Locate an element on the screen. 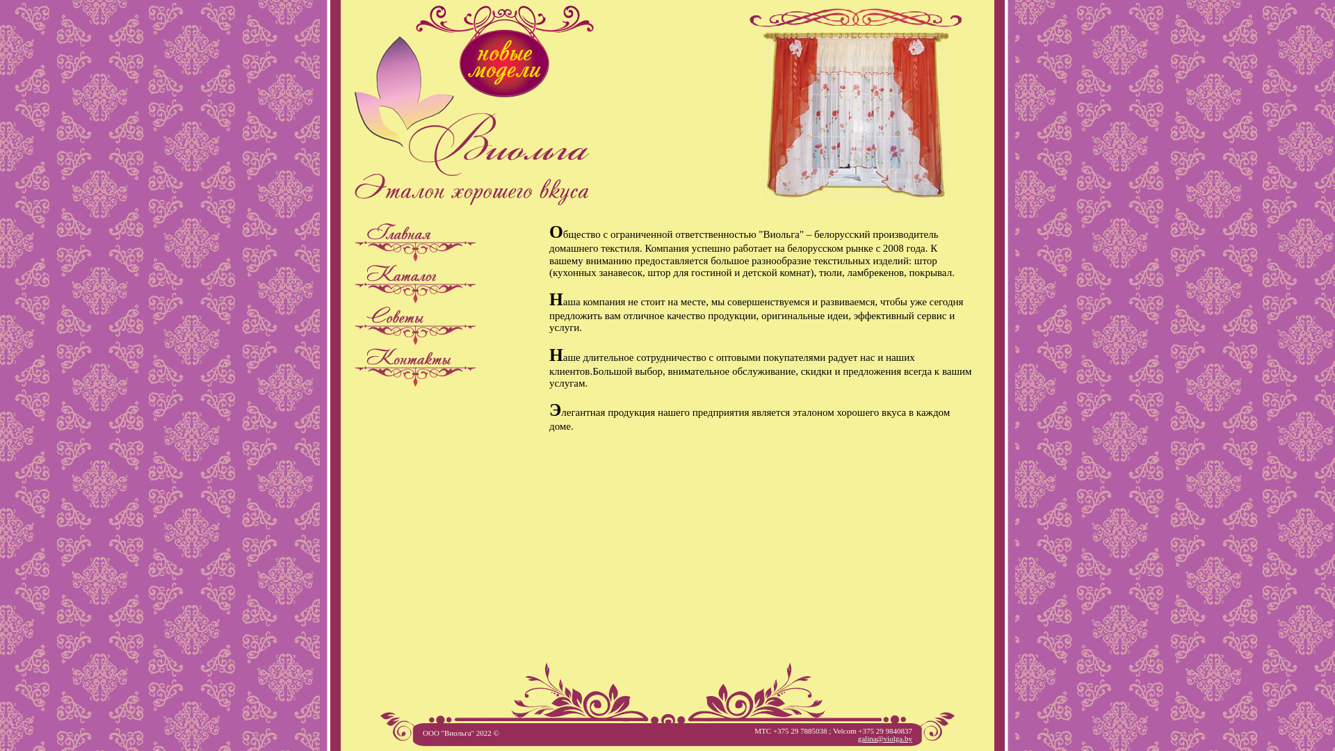  galina@violga.by is located at coordinates (885, 738).